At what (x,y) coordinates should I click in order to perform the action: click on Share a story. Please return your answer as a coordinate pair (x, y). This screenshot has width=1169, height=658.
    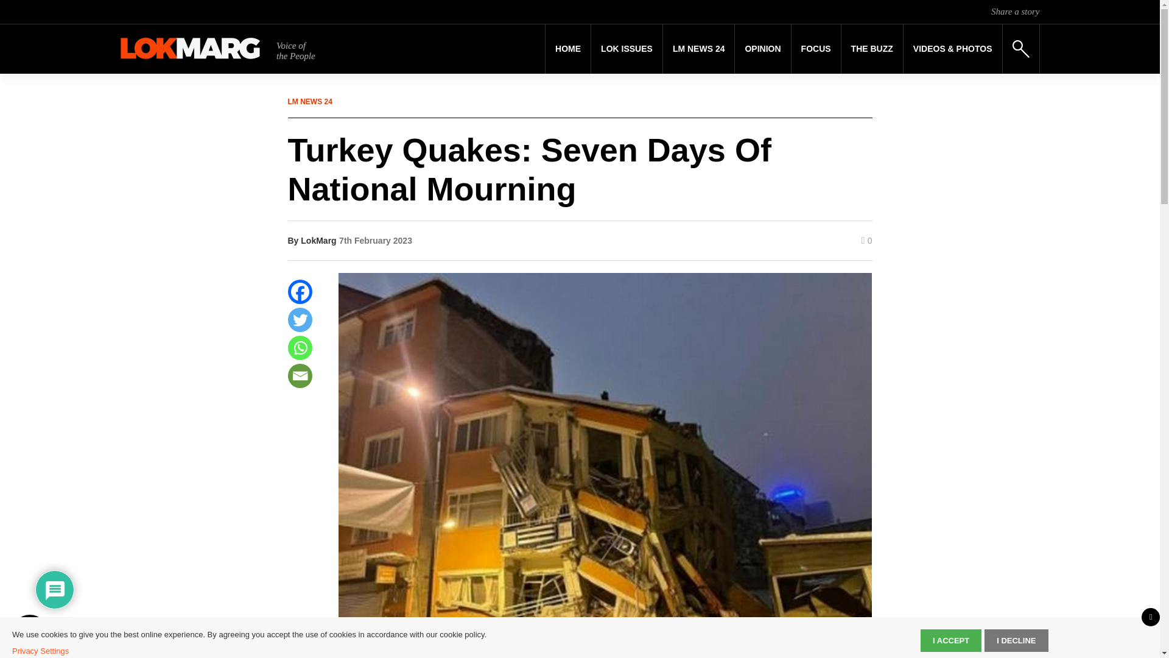
    Looking at the image, I should click on (1015, 11).